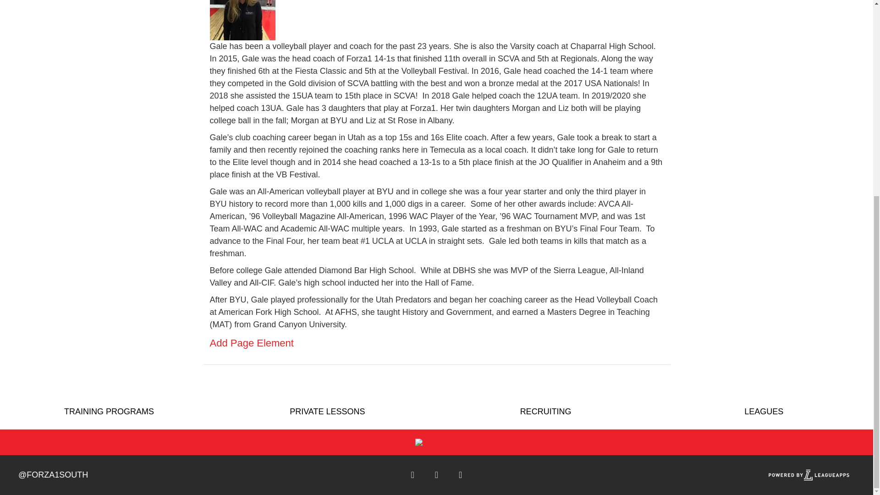 Image resolution: width=880 pixels, height=495 pixels. What do you see at coordinates (109, 412) in the screenshot?
I see `TRAINING PROGRAMS` at bounding box center [109, 412].